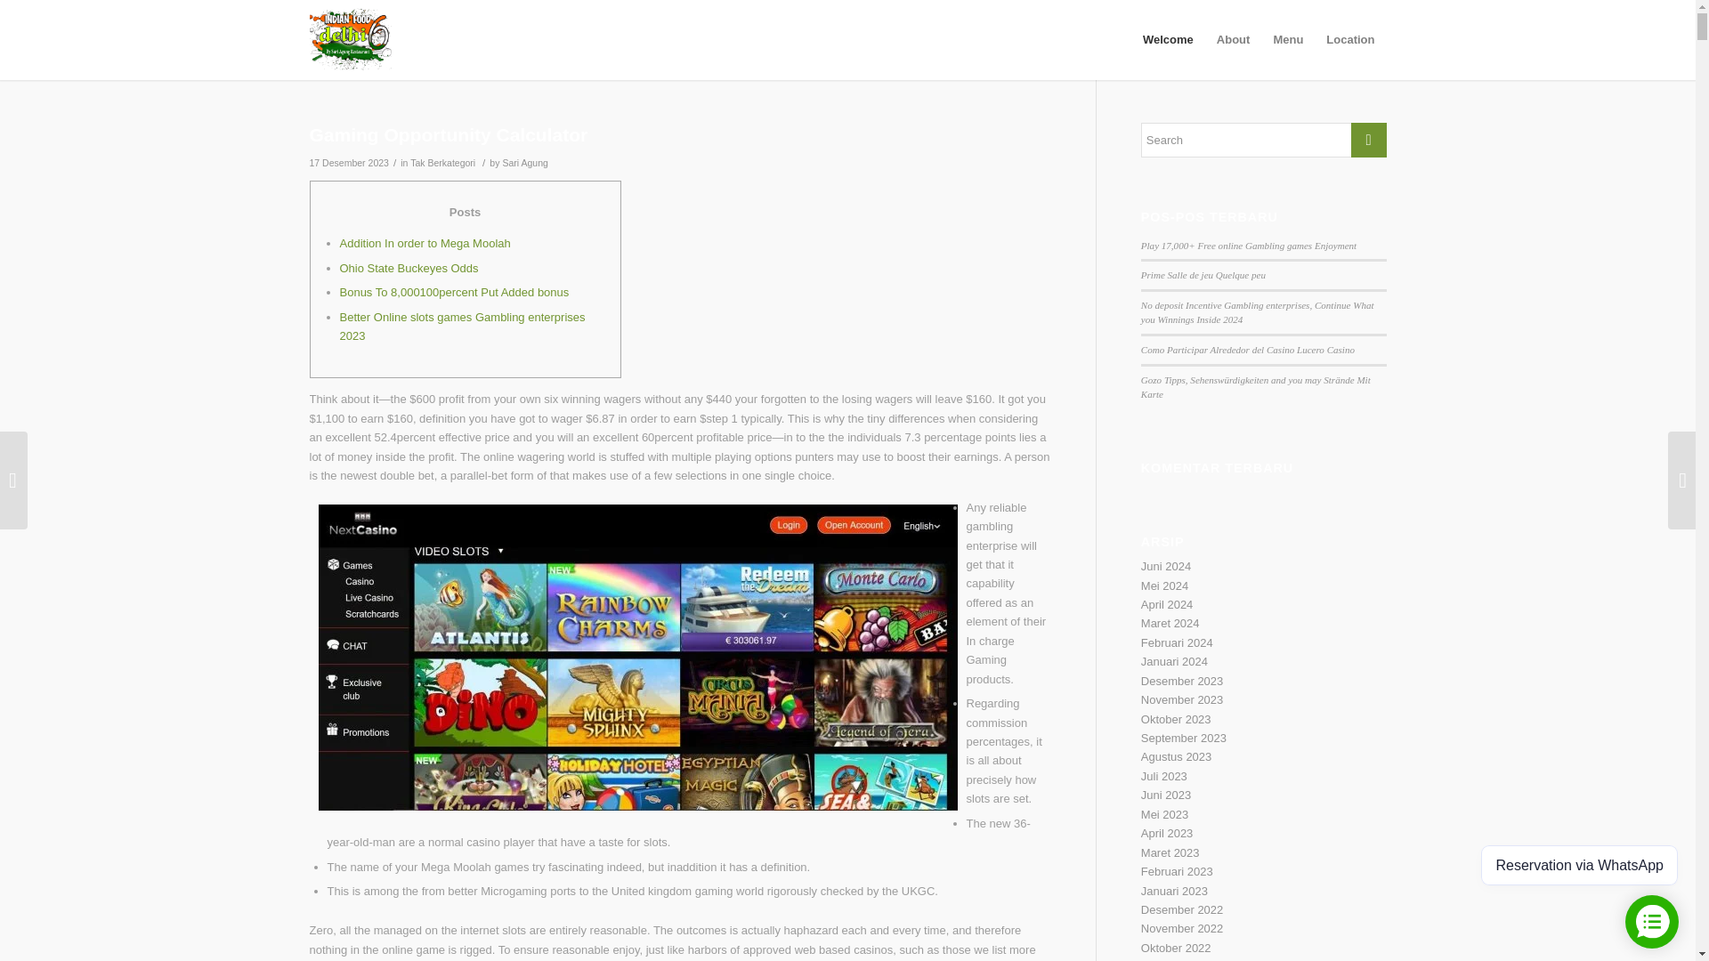 This screenshot has height=961, width=1709. I want to click on Agustus 2023, so click(1177, 756).